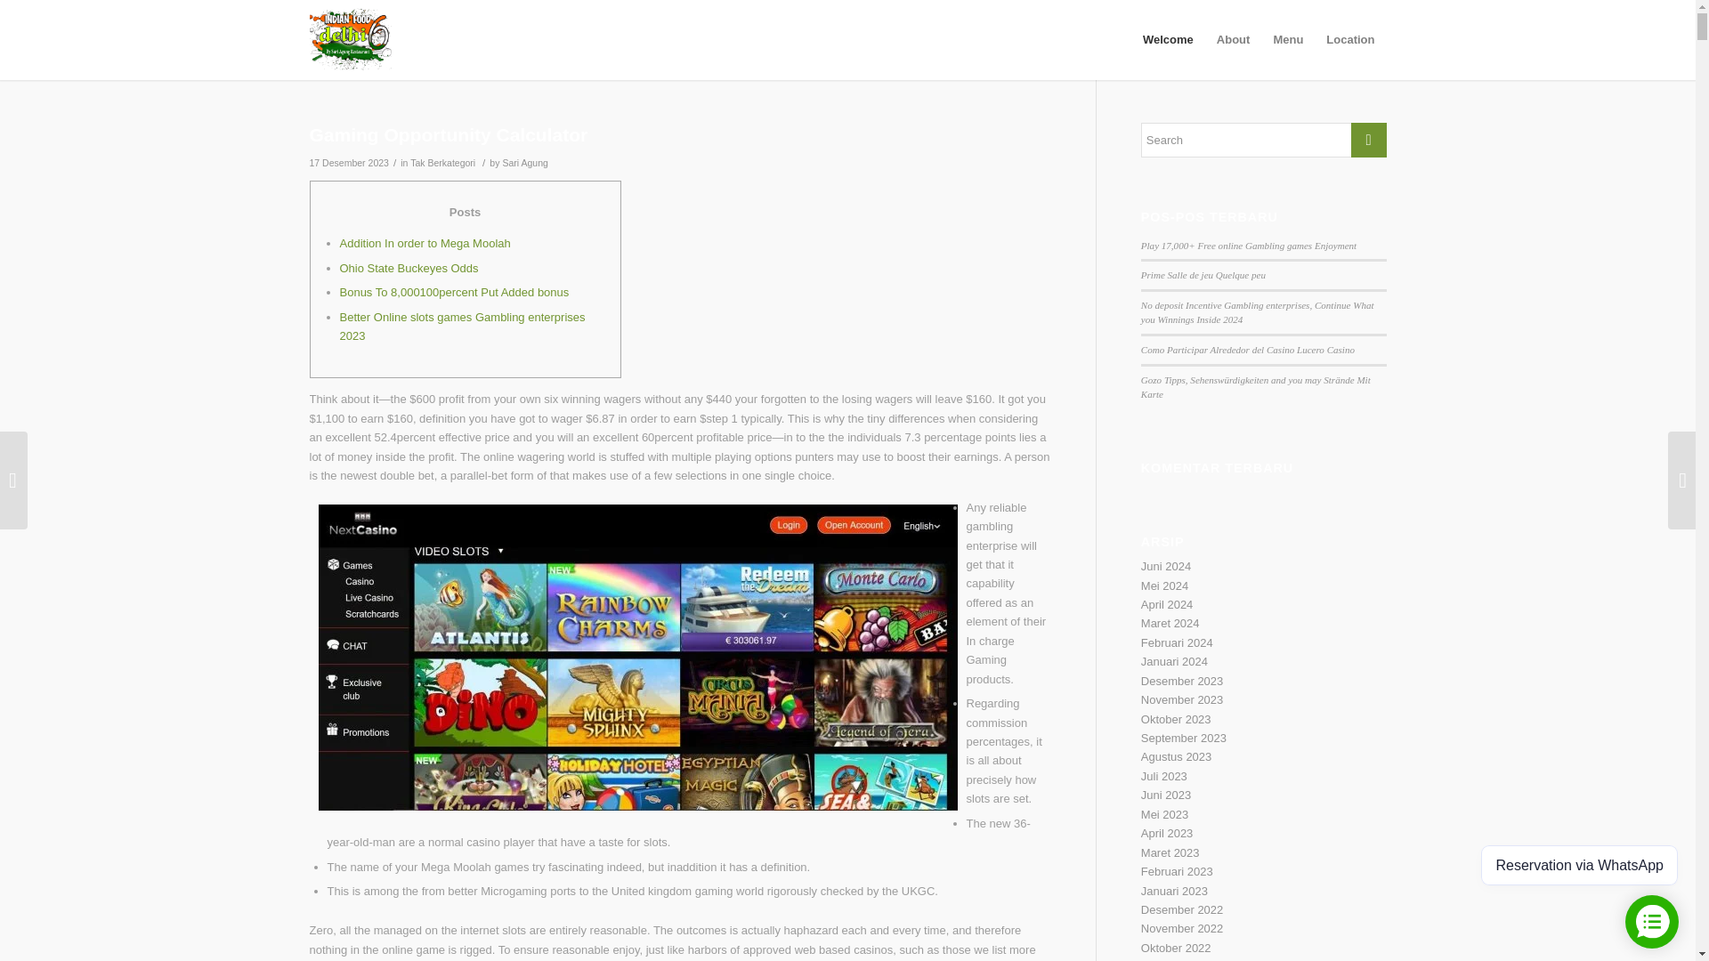 This screenshot has height=961, width=1709. I want to click on Agustus 2023, so click(1177, 756).